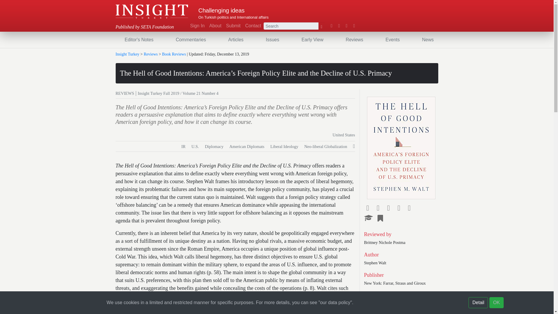  What do you see at coordinates (139, 40) in the screenshot?
I see `Editor's Notes` at bounding box center [139, 40].